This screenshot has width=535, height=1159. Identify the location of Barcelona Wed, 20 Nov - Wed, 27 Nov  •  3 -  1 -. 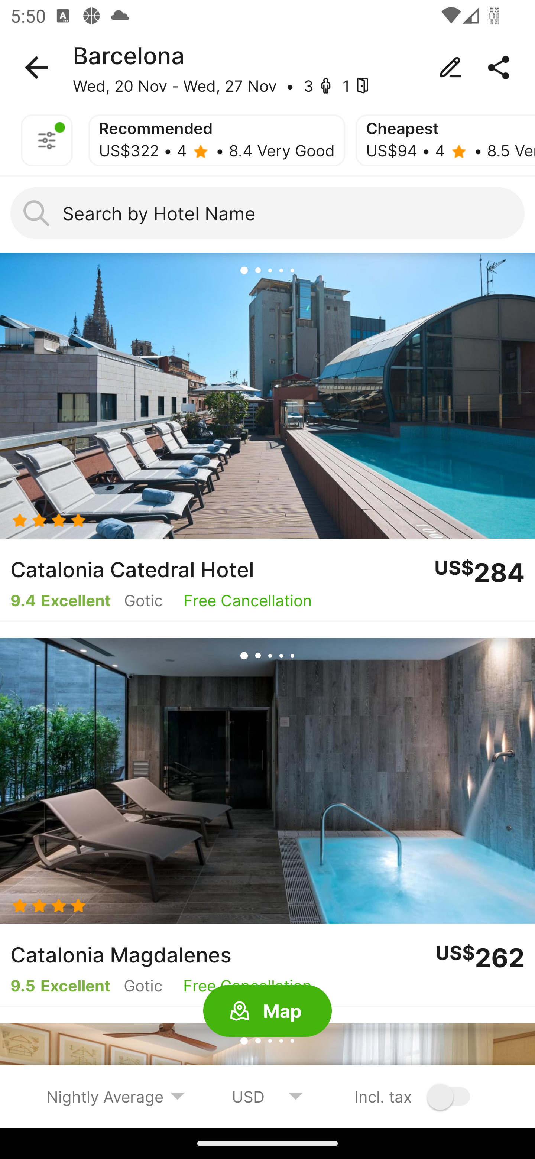
(267, 68).